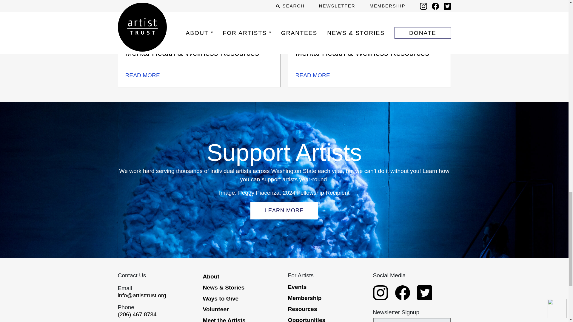 Image resolution: width=573 pixels, height=322 pixels. I want to click on MentalHealthResourcesOctober, so click(199, 21).